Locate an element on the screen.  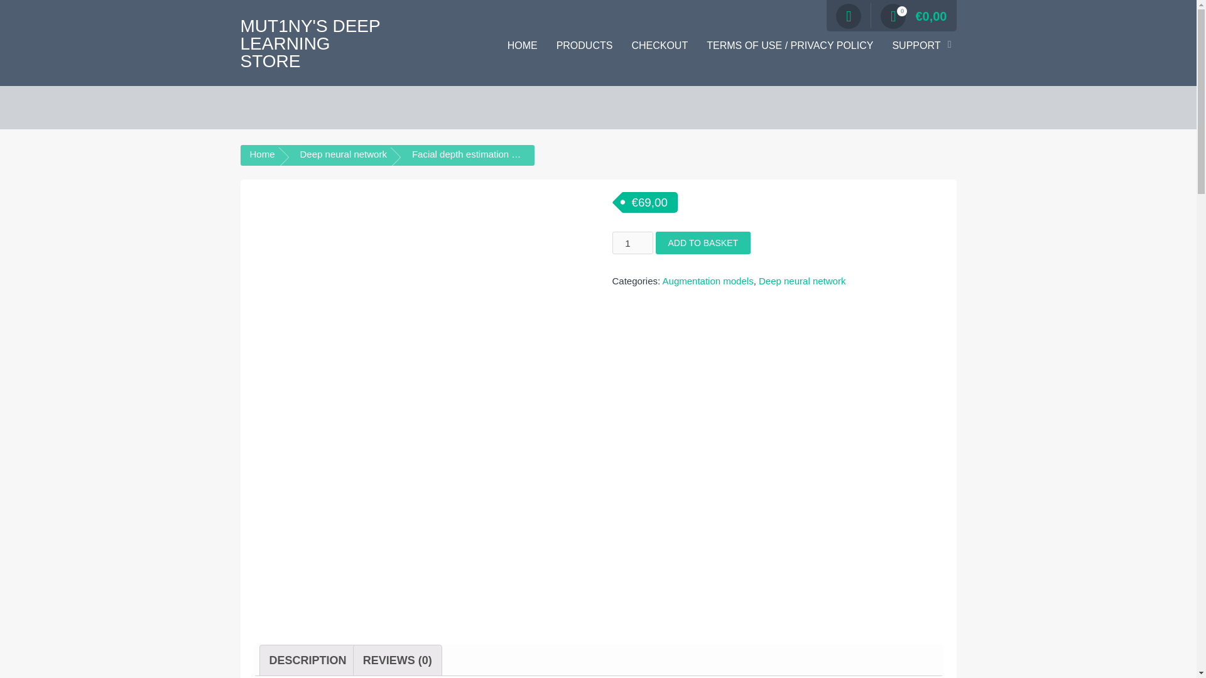
ADD TO BASKET is located at coordinates (703, 243).